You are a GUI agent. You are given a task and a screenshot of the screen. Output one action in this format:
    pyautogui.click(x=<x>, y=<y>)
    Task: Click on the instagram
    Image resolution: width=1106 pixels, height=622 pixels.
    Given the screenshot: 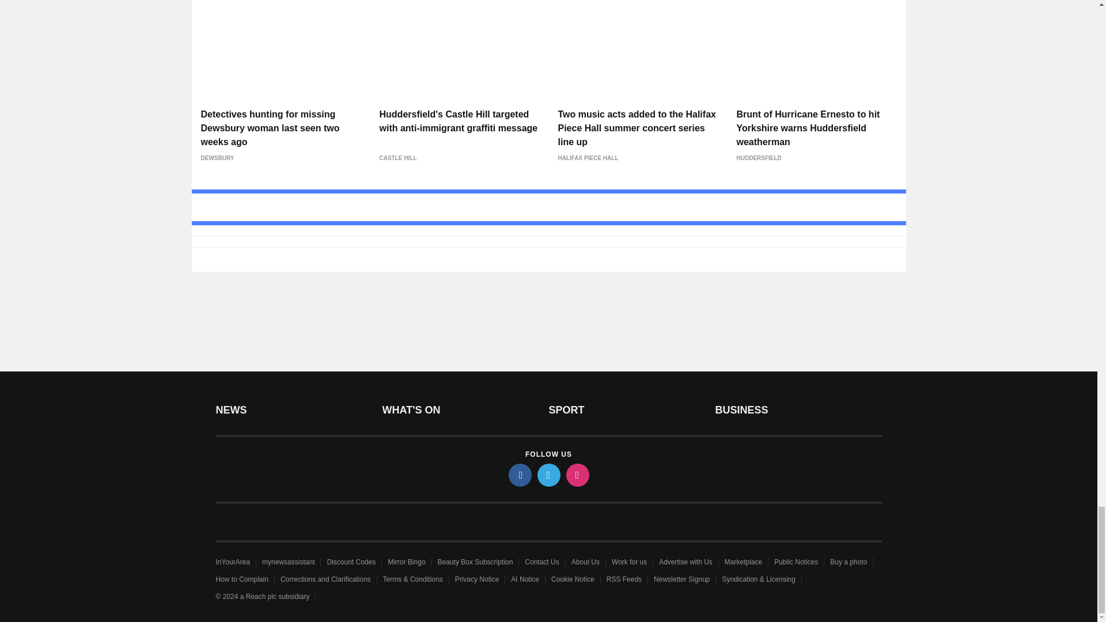 What is the action you would take?
    pyautogui.click(x=577, y=475)
    